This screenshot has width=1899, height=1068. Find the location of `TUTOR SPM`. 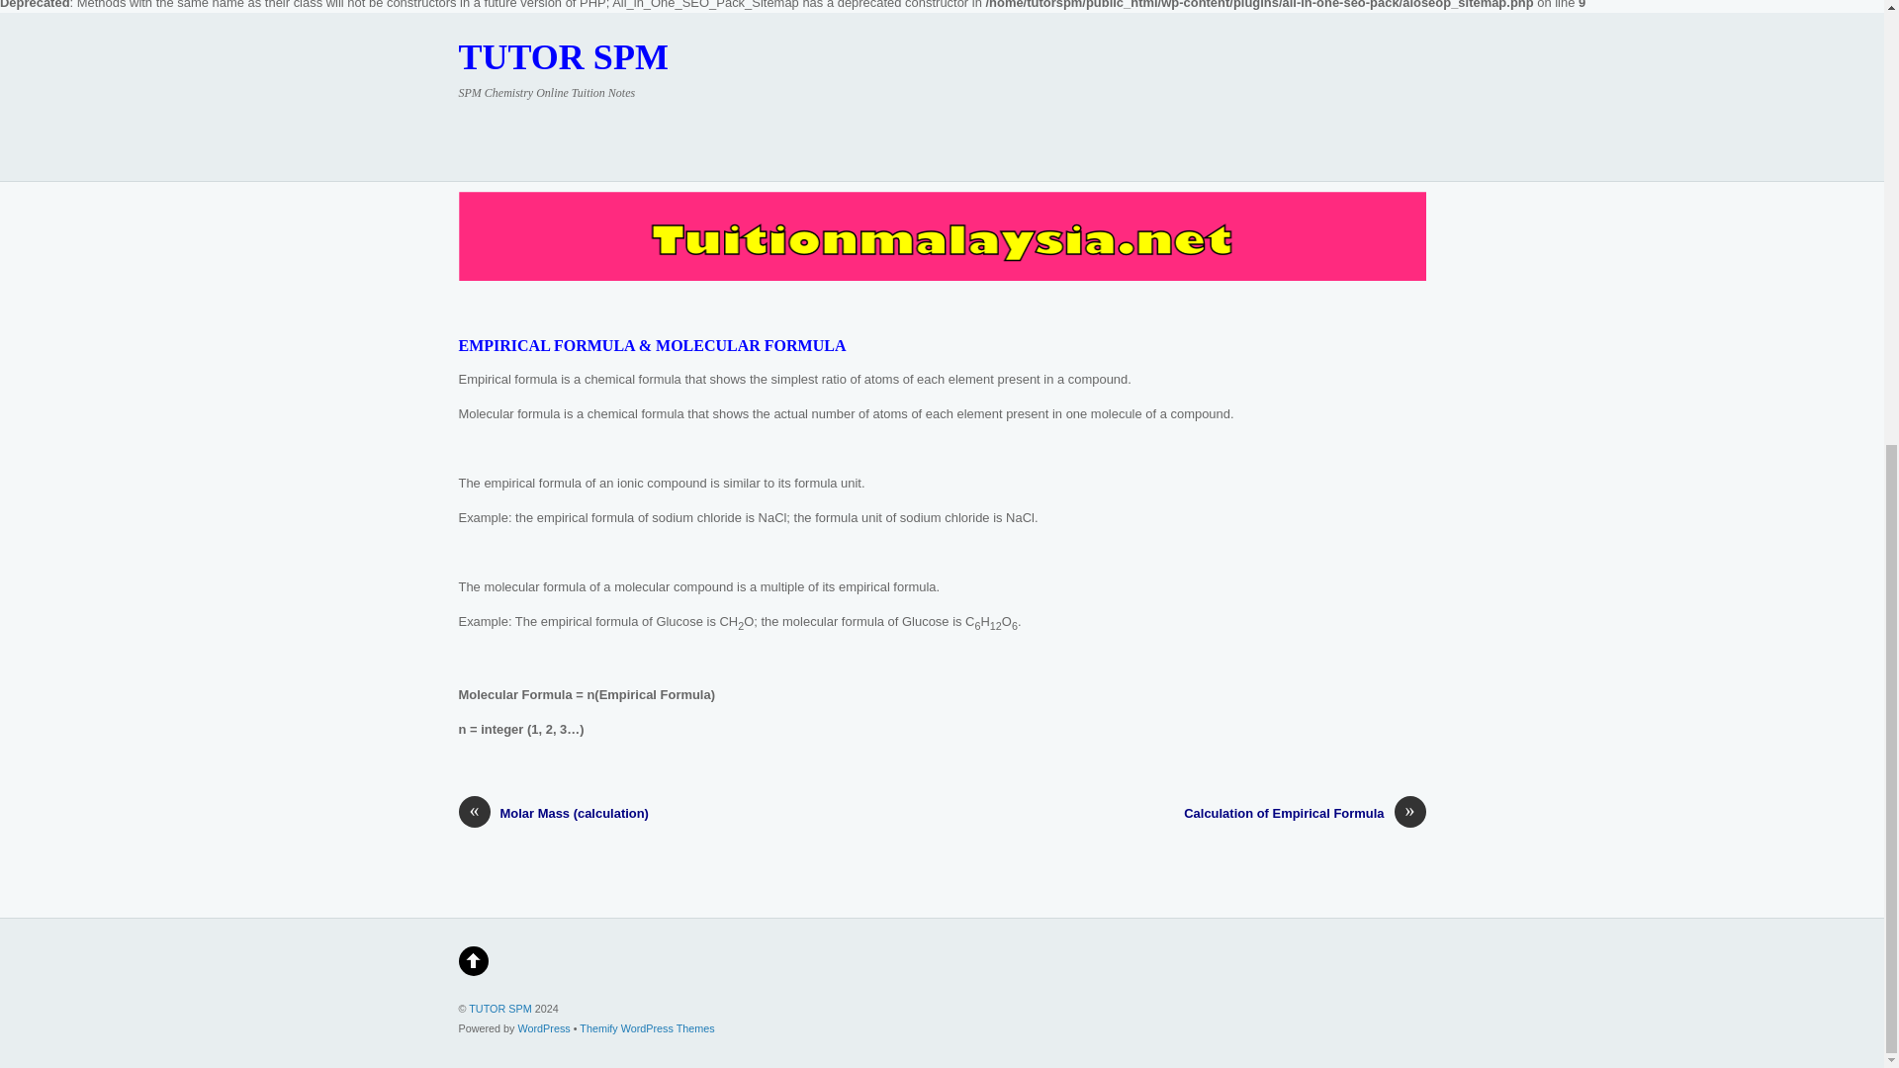

TUTOR SPM is located at coordinates (564, 55).